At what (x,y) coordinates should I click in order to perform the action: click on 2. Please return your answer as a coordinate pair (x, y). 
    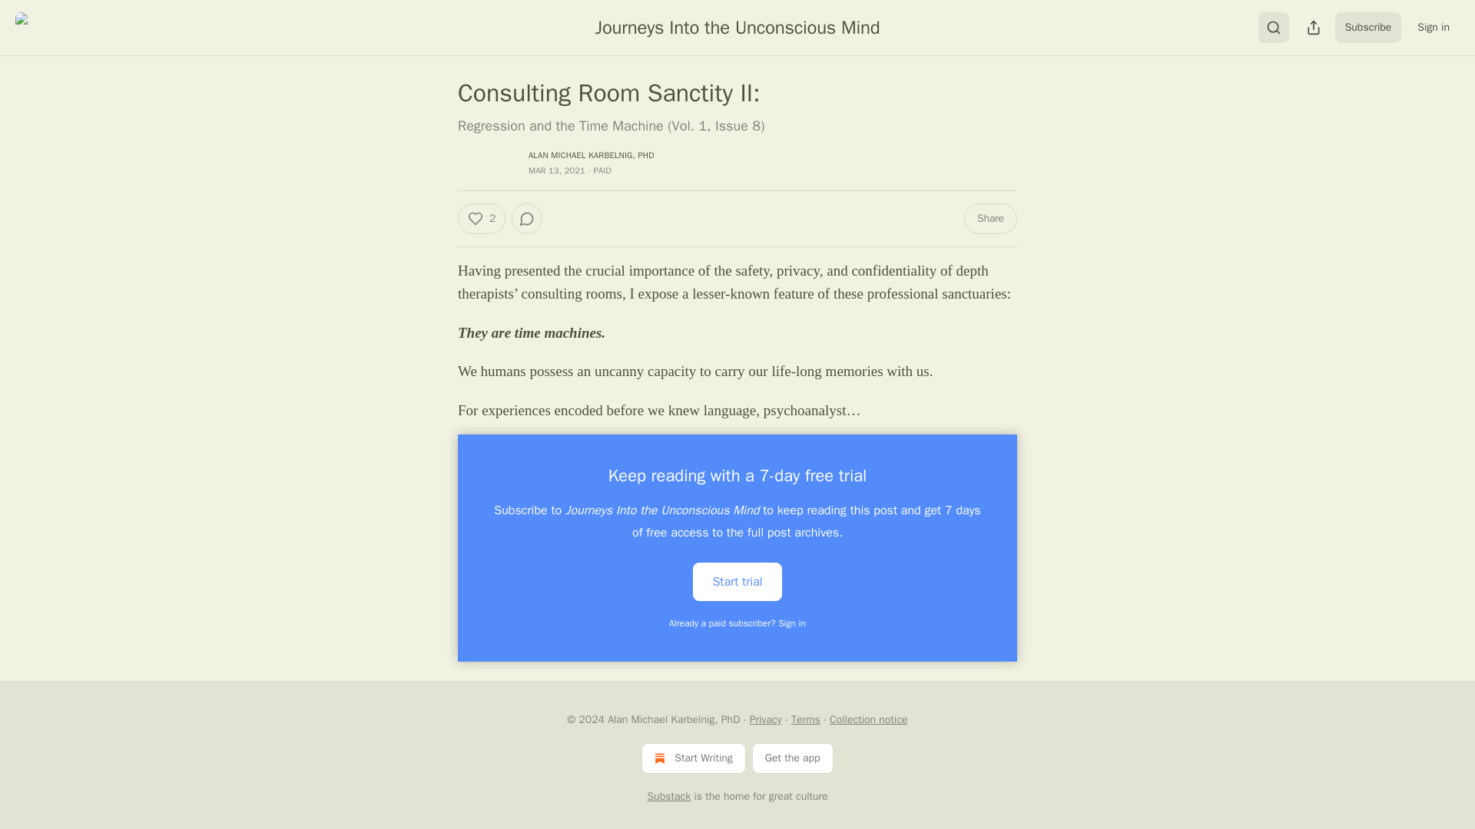
    Looking at the image, I should click on (481, 218).